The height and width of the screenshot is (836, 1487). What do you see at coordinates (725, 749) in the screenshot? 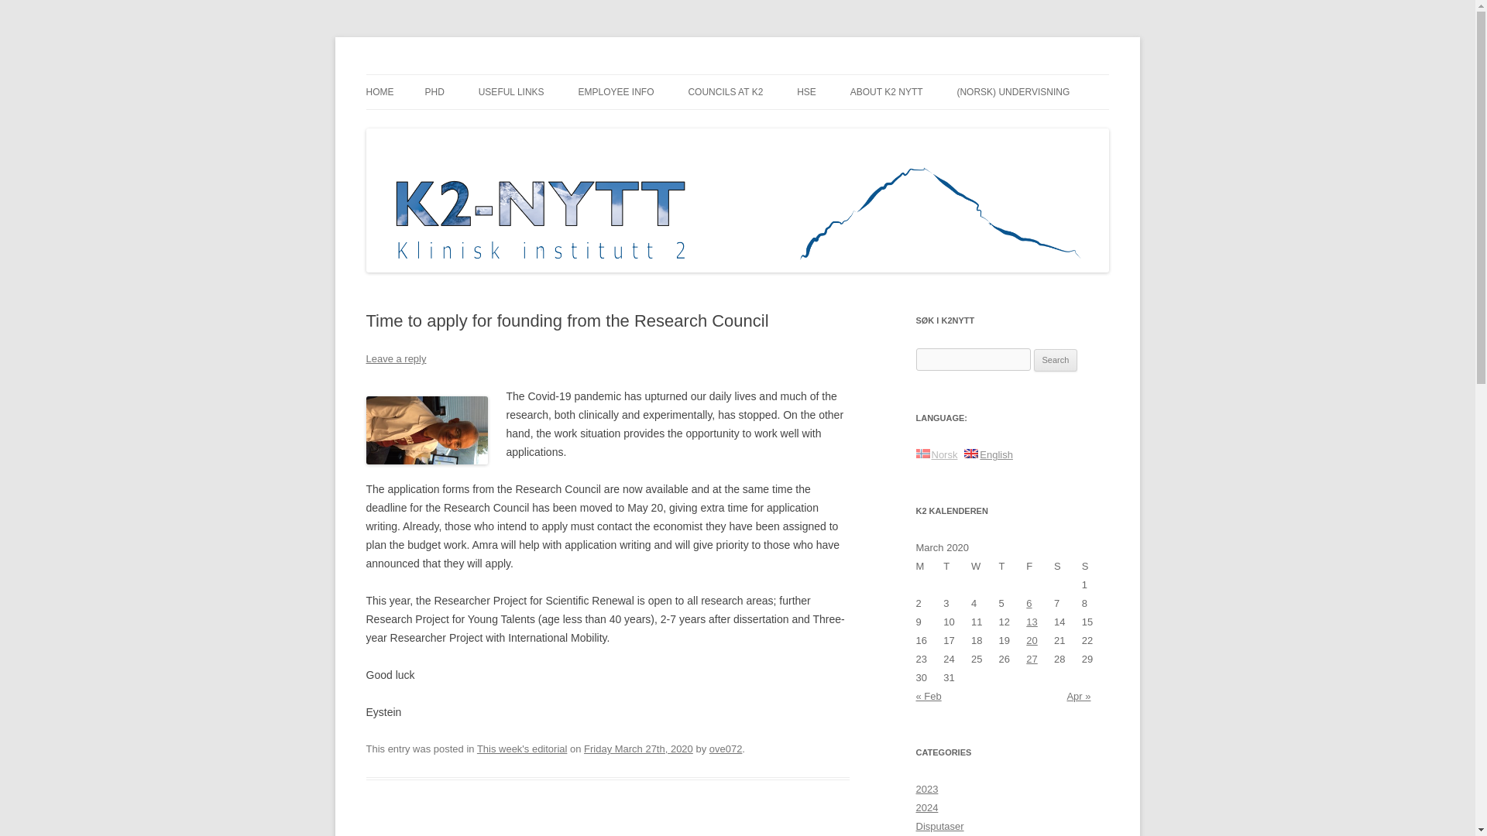
I see `View all posts by ove072` at bounding box center [725, 749].